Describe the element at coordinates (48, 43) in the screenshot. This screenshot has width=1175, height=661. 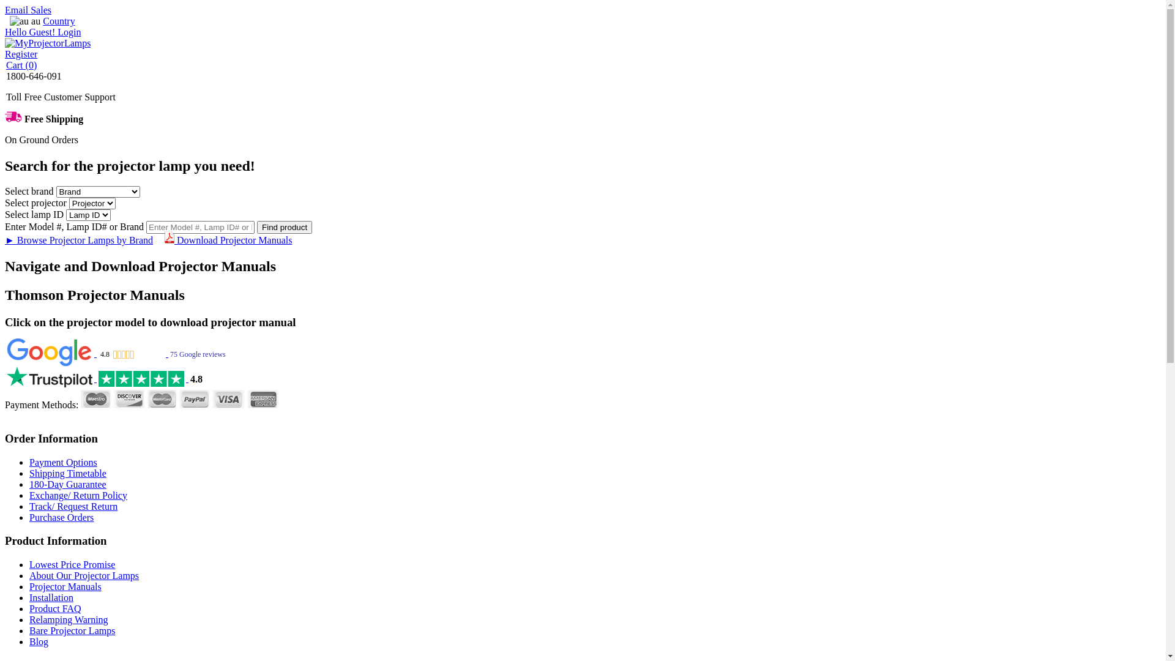
I see `MyProjectorLamps` at that location.